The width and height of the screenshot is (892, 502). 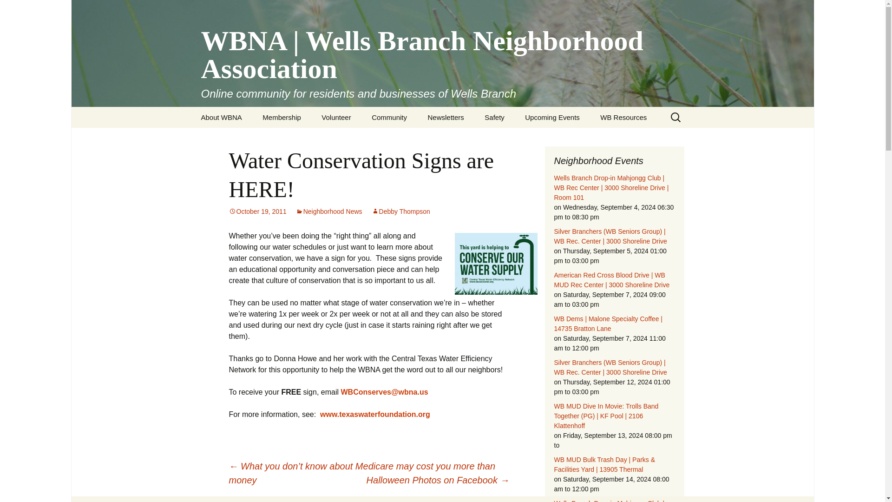 I want to click on Contact Us, so click(x=238, y=138).